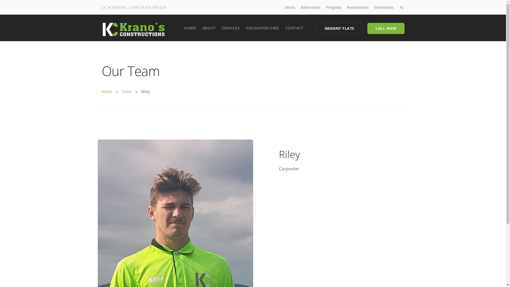  What do you see at coordinates (358, 7) in the screenshot?
I see `Renovations` at bounding box center [358, 7].